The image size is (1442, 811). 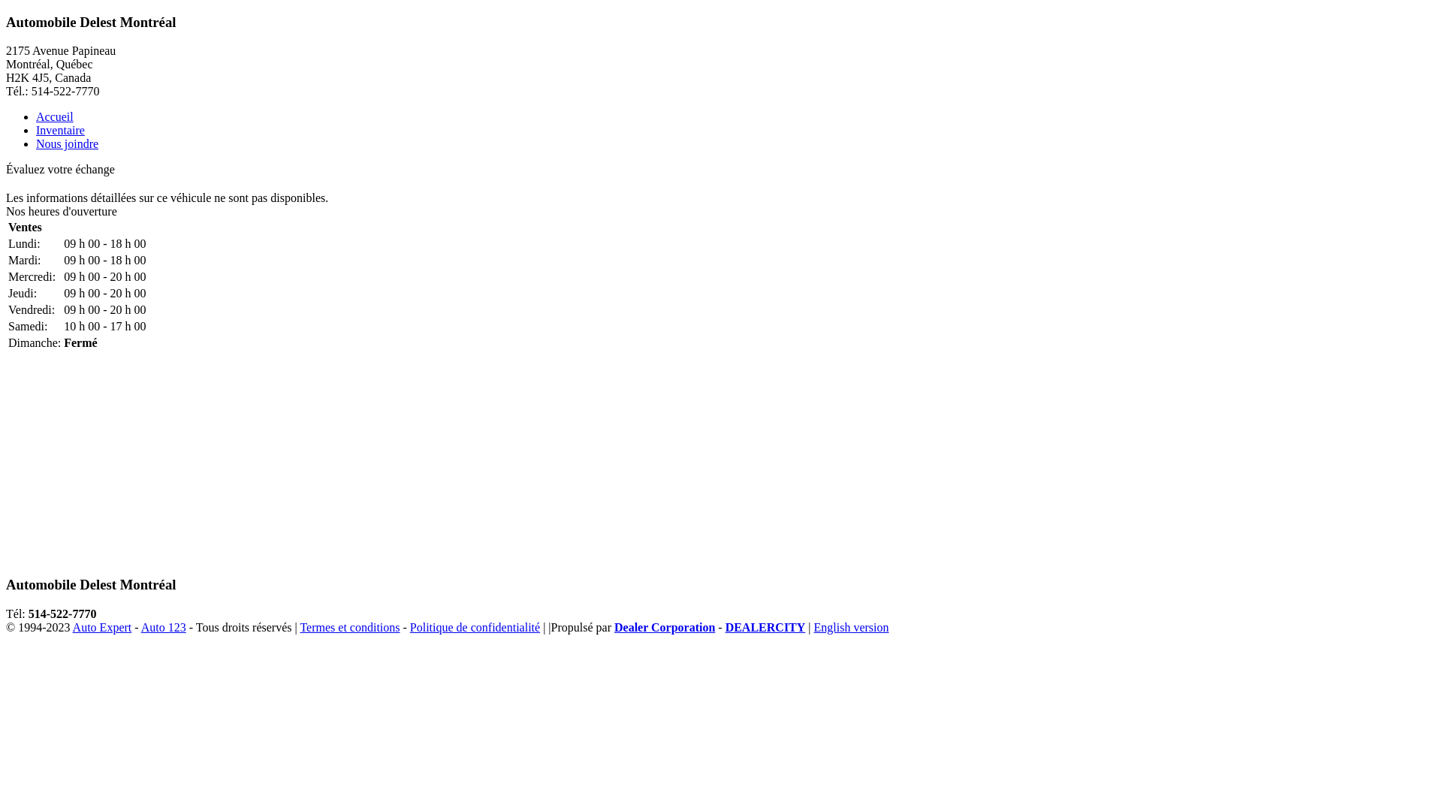 I want to click on Termes et conditions, so click(x=350, y=628).